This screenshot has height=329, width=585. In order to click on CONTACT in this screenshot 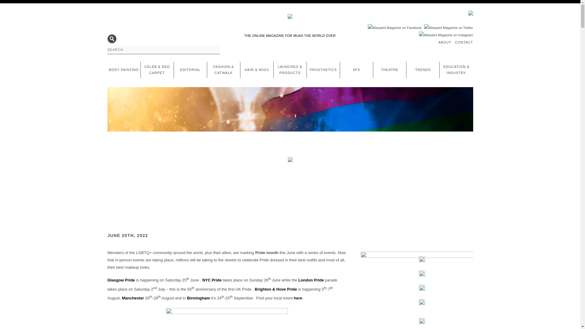, I will do `click(464, 42)`.